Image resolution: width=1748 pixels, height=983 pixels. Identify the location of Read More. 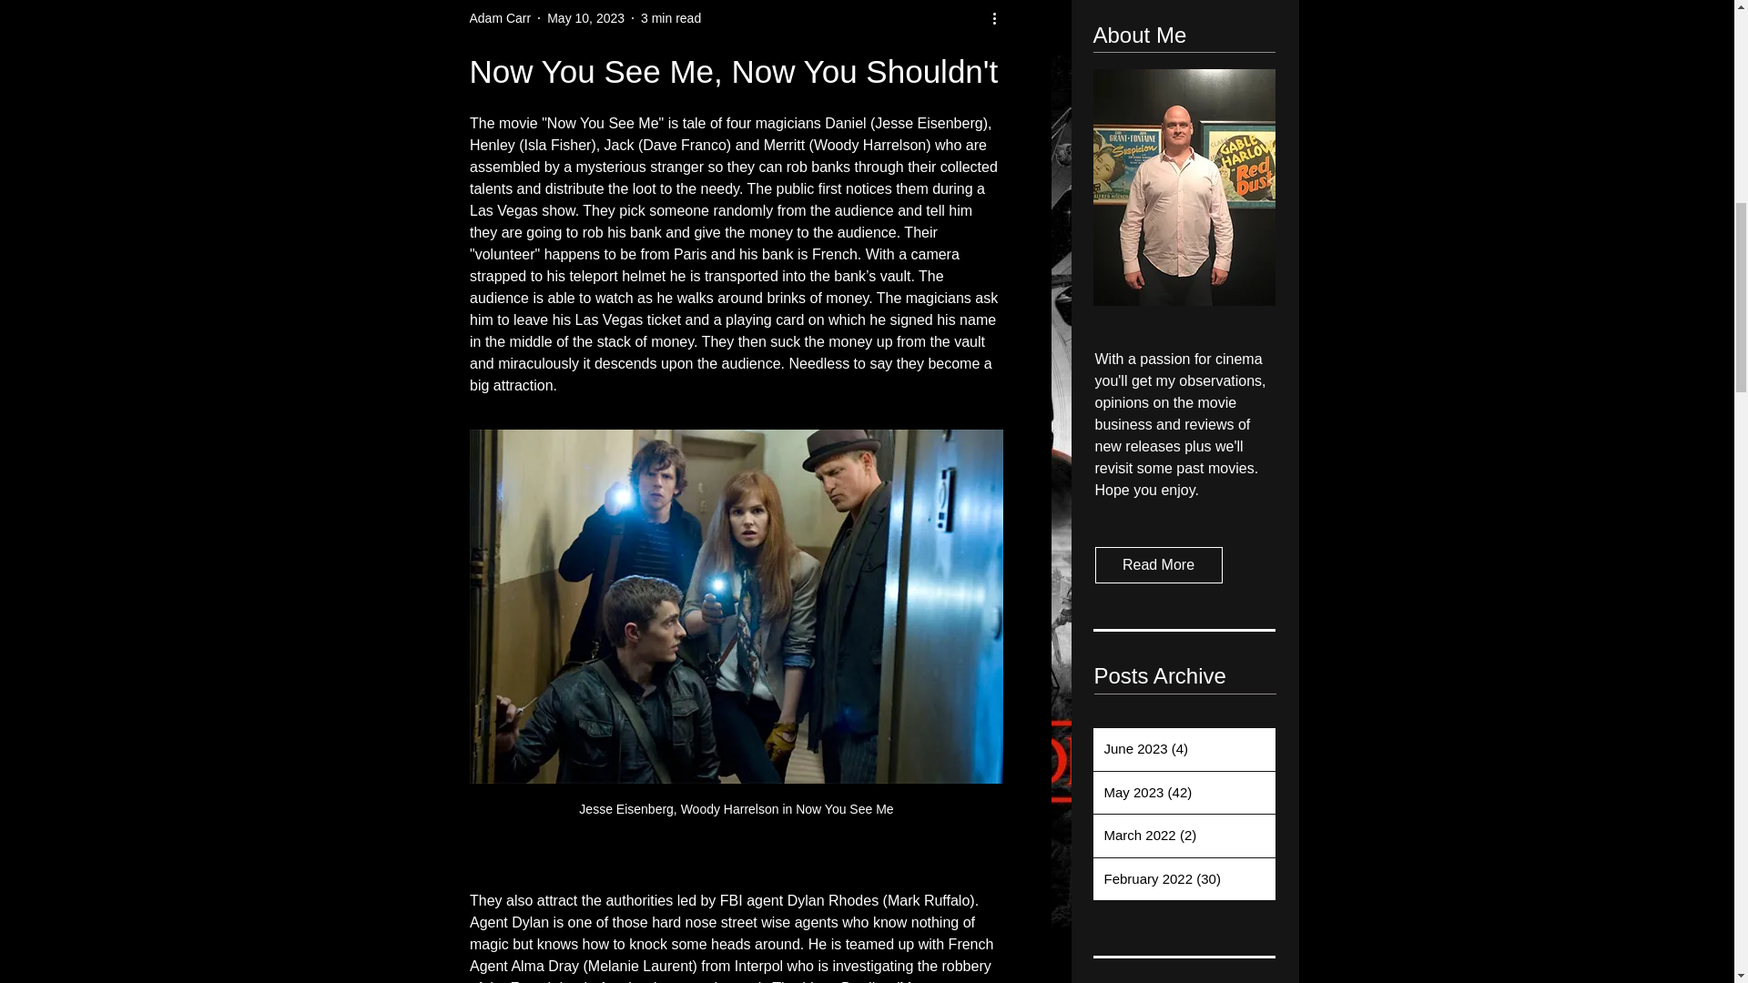
(1158, 564).